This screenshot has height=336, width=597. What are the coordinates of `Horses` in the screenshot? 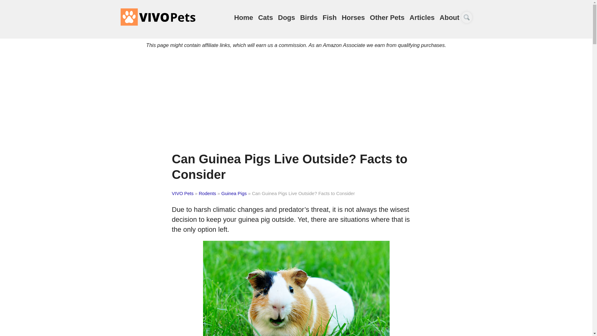 It's located at (353, 17).